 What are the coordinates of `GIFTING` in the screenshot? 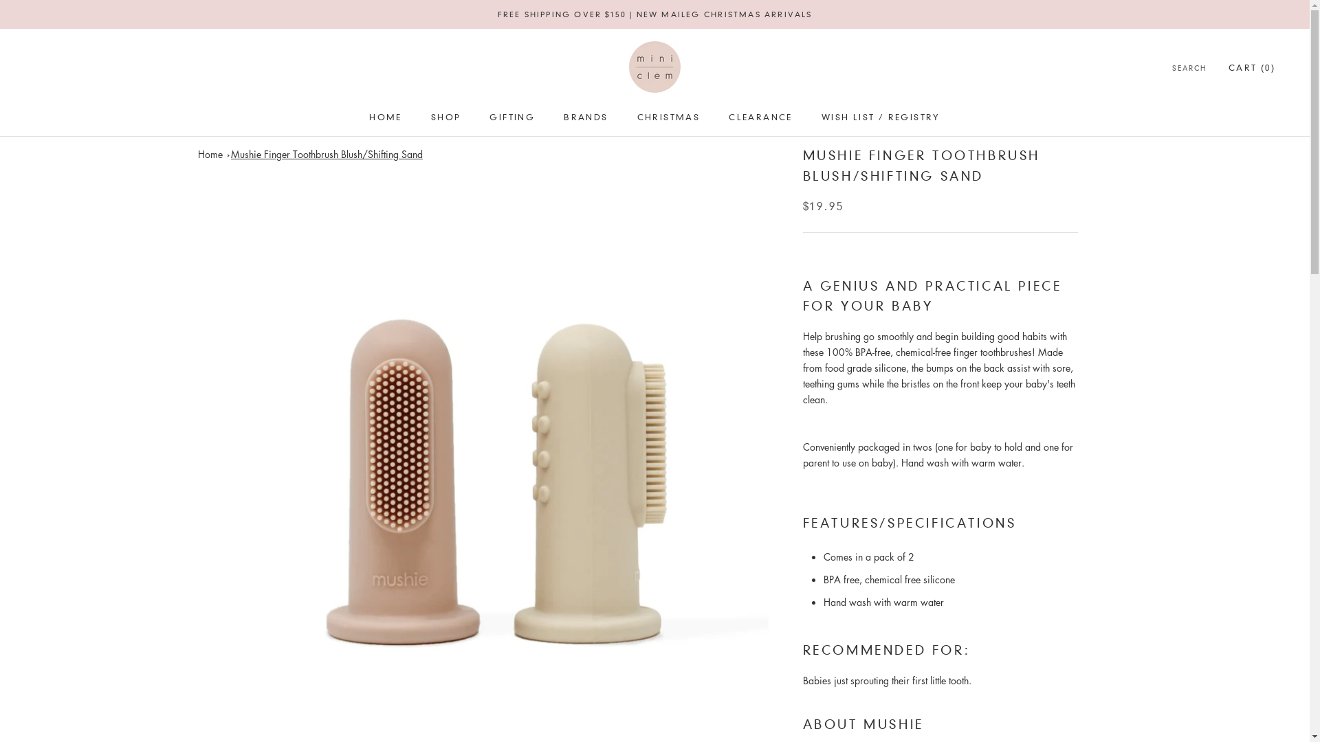 It's located at (512, 117).